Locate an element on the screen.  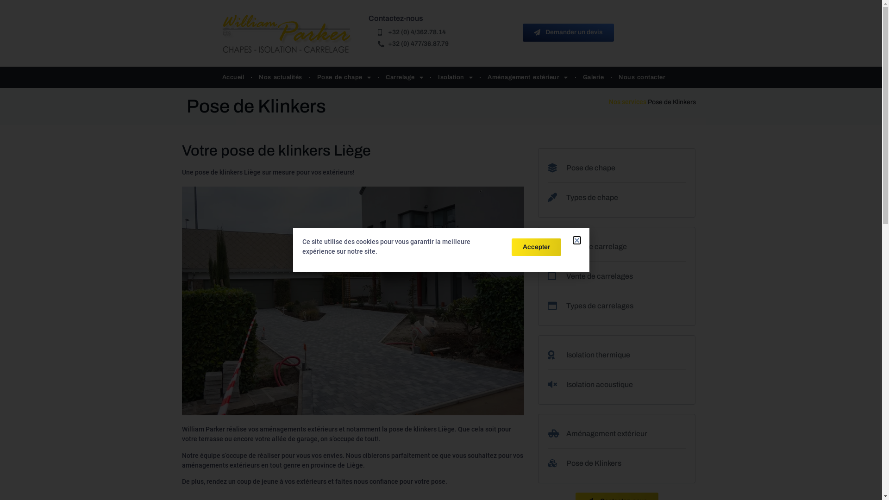
Nous contacter is located at coordinates (642, 77).